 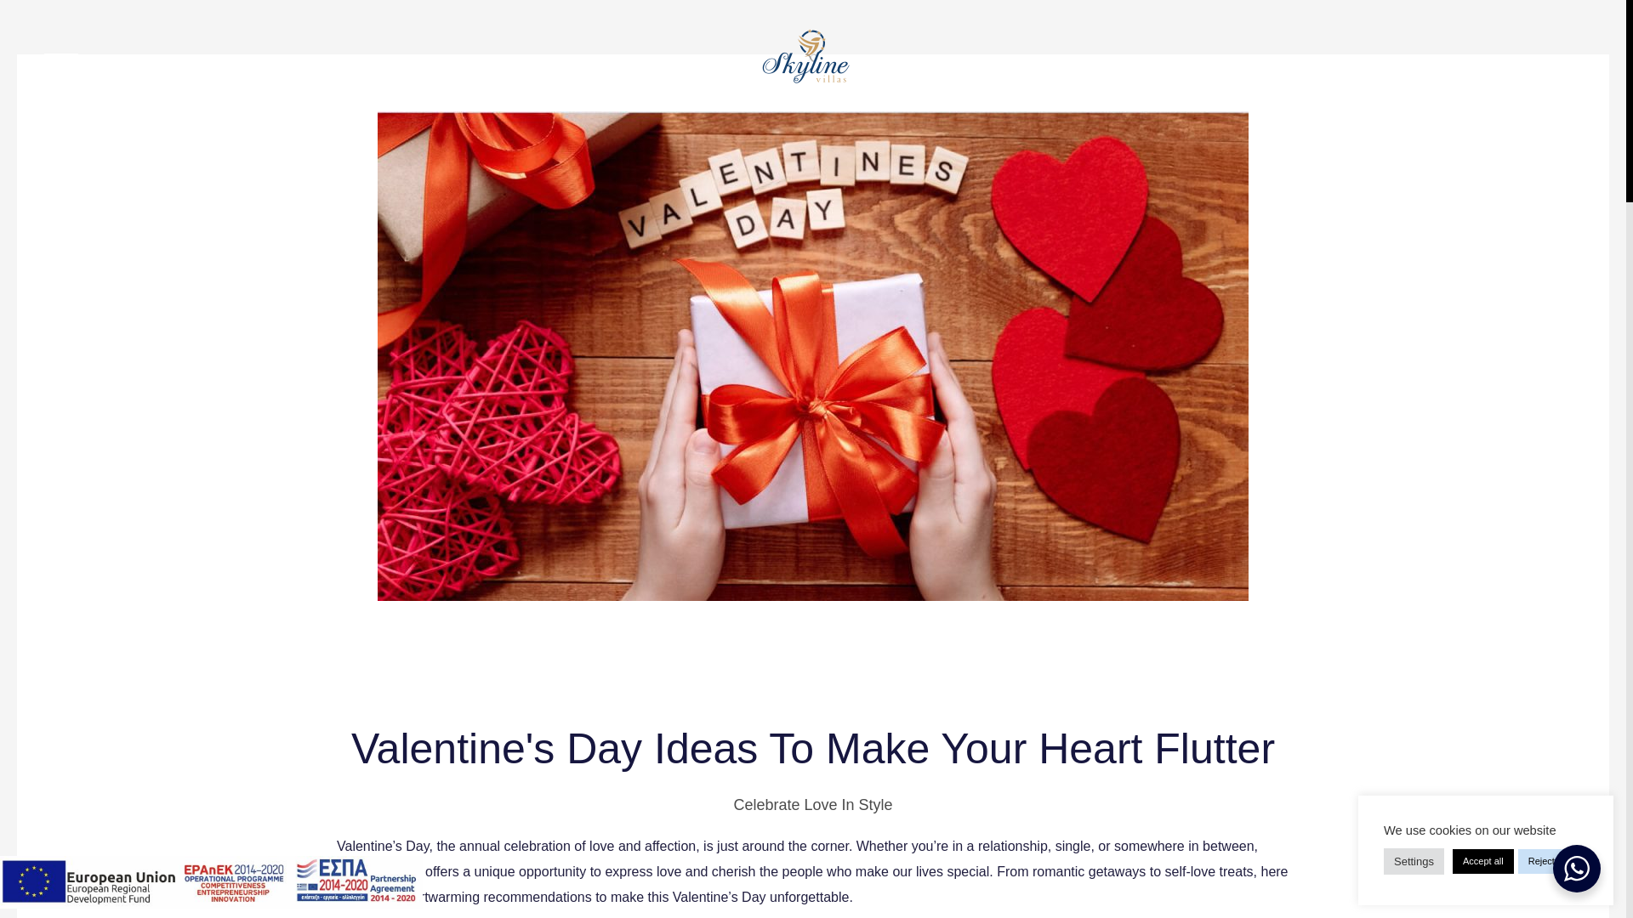 What do you see at coordinates (810, 56) in the screenshot?
I see `Logo` at bounding box center [810, 56].